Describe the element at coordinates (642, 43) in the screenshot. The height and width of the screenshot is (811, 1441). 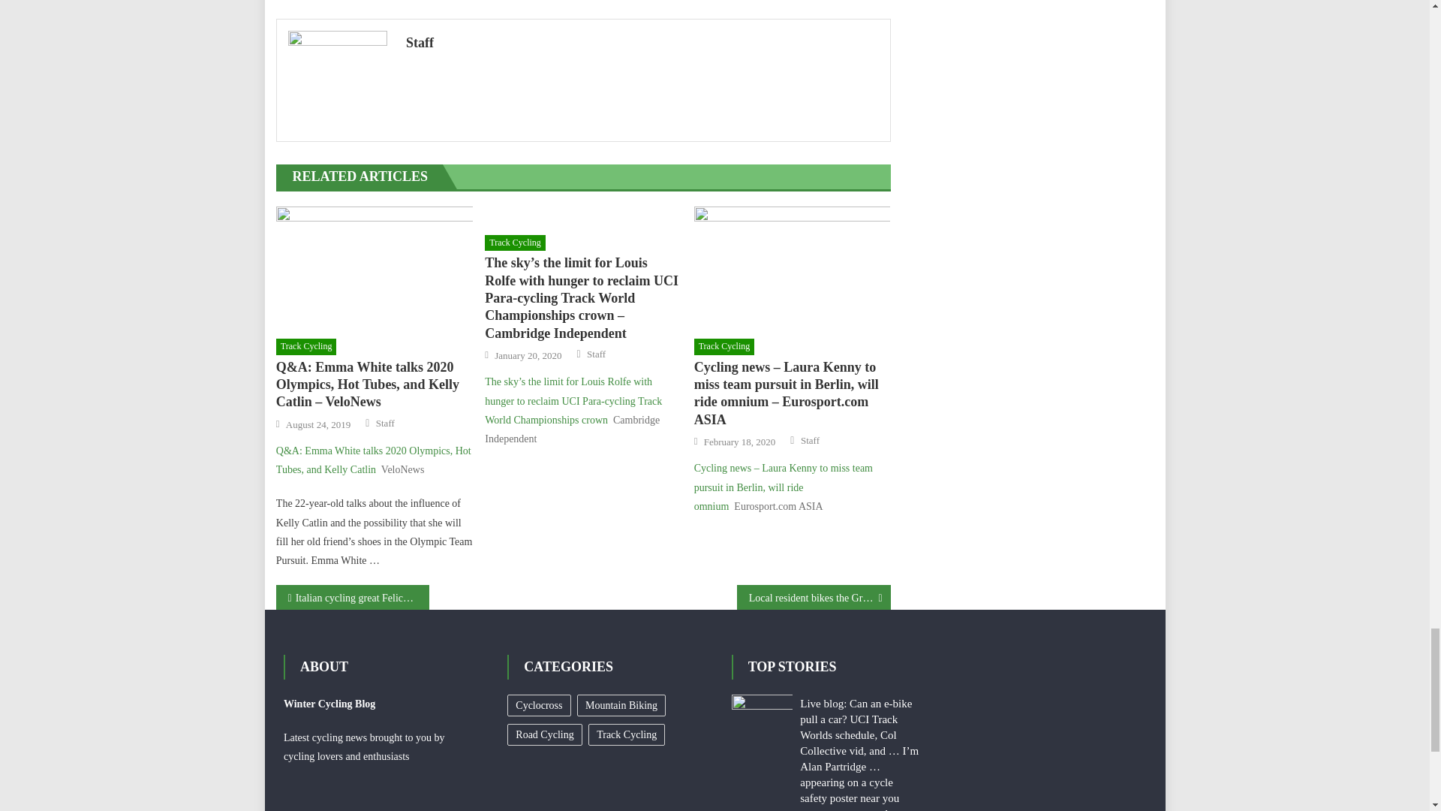
I see `Staff` at that location.